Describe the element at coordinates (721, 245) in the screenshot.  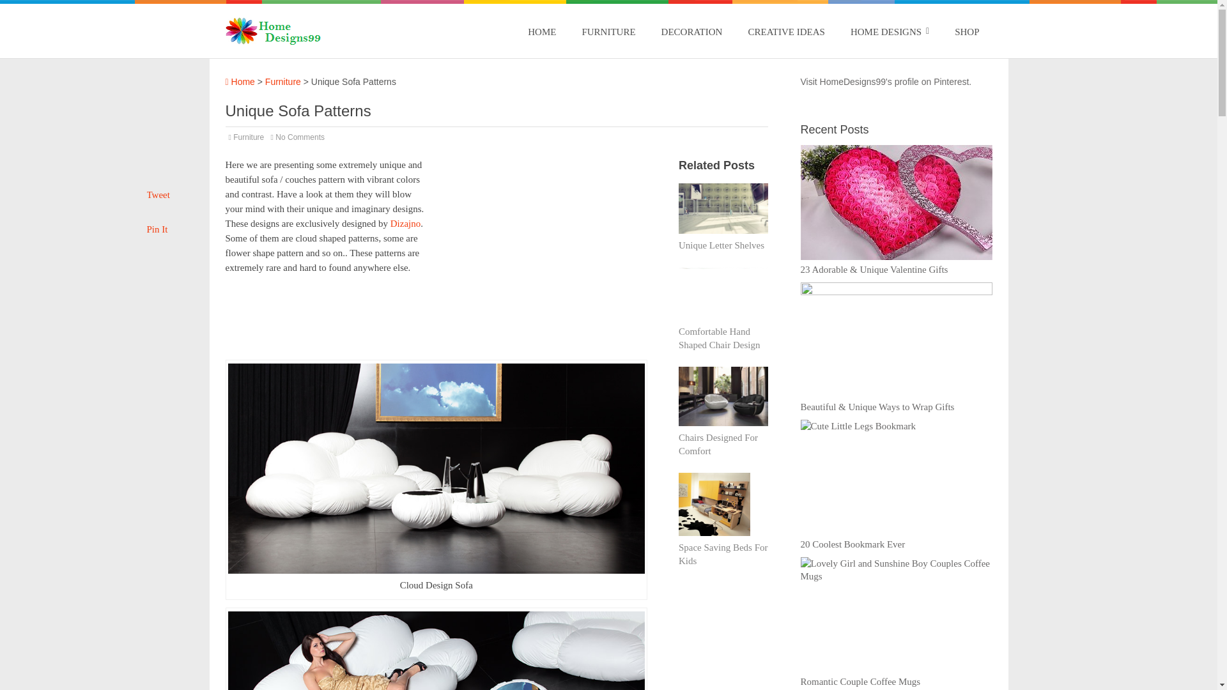
I see `Unique Letter Shelves` at that location.